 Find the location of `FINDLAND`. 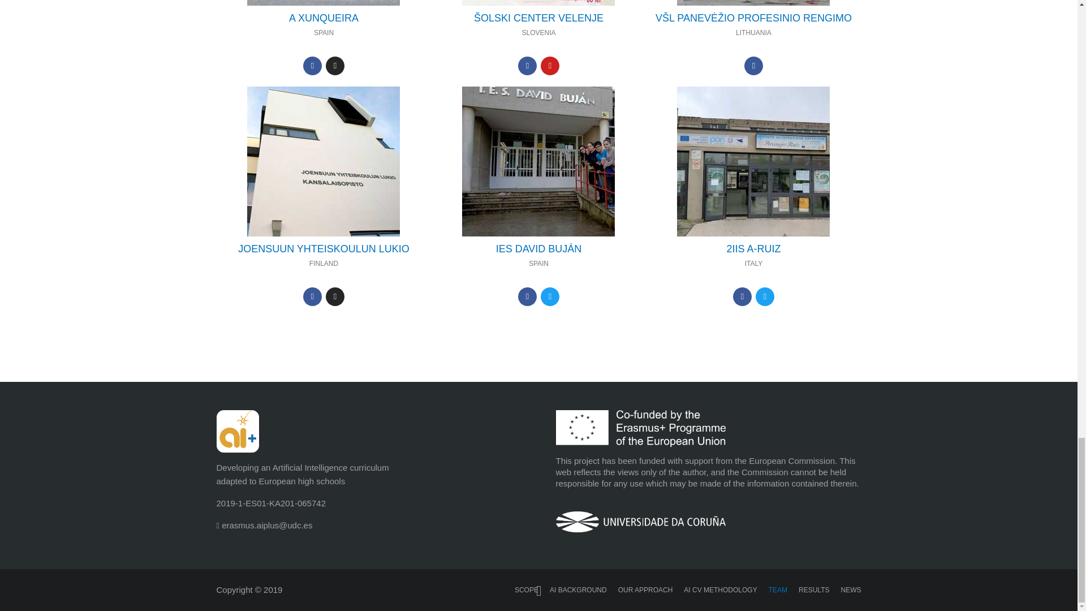

FINDLAND is located at coordinates (324, 160).